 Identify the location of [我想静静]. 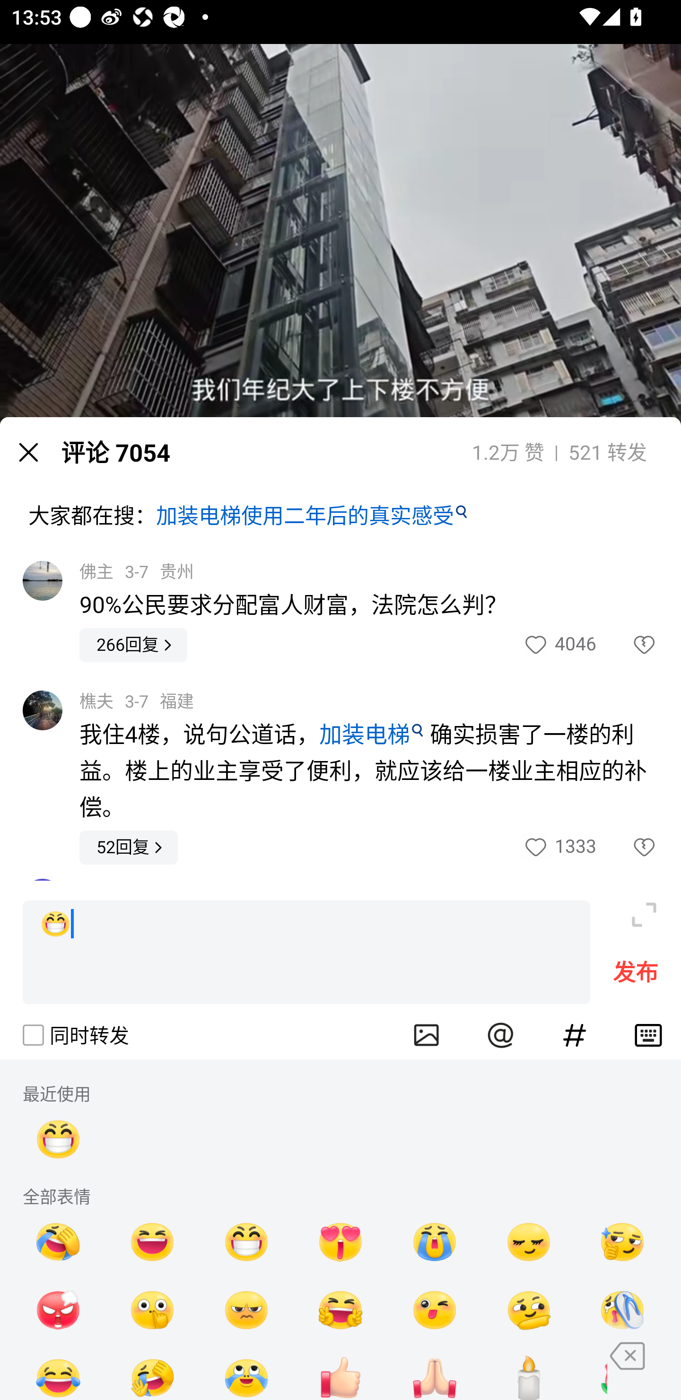
(152, 1372).